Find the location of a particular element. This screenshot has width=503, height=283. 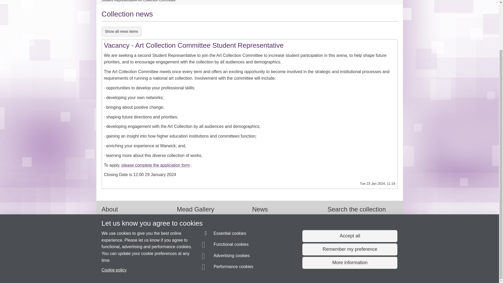

Information about cookies is located at coordinates (162, 270).